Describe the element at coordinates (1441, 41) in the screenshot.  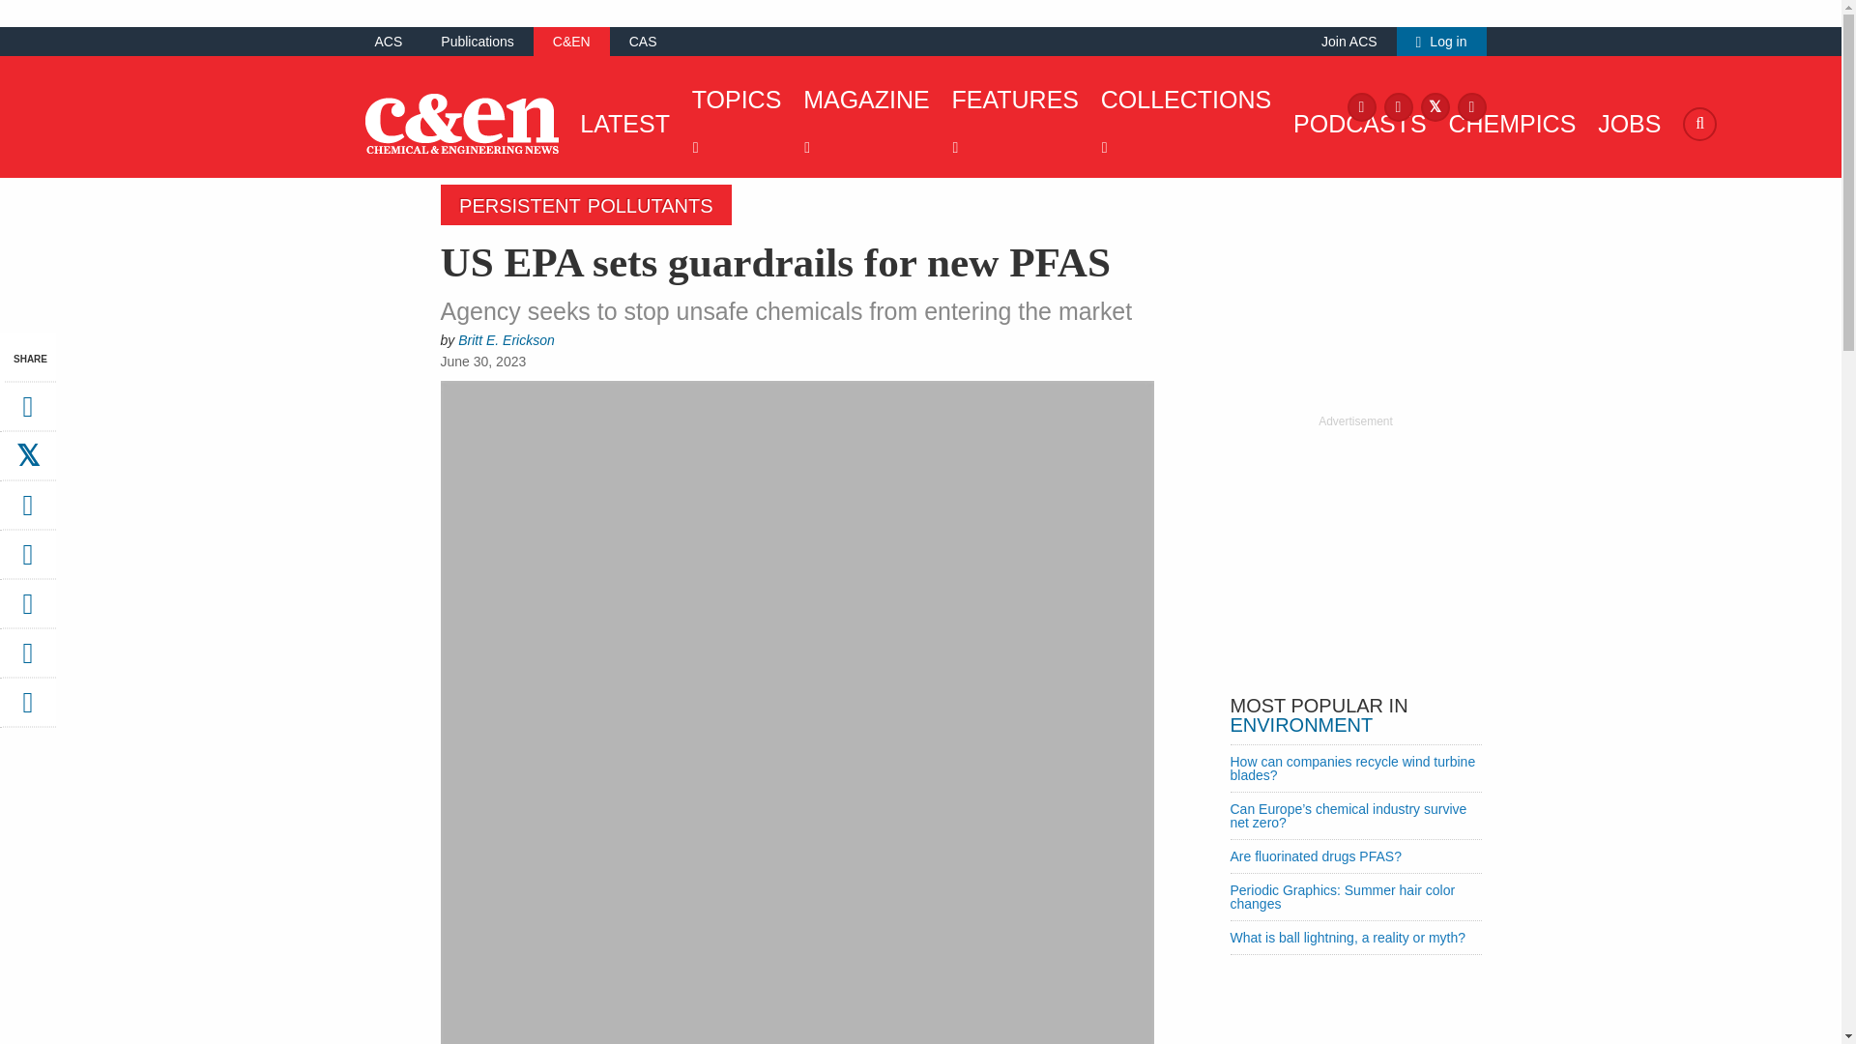
I see `Log in` at that location.